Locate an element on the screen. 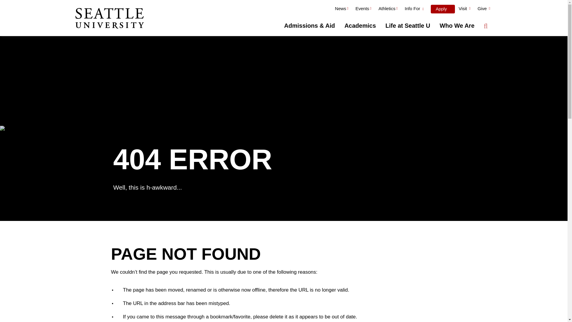 The width and height of the screenshot is (572, 322). Events is located at coordinates (363, 9).